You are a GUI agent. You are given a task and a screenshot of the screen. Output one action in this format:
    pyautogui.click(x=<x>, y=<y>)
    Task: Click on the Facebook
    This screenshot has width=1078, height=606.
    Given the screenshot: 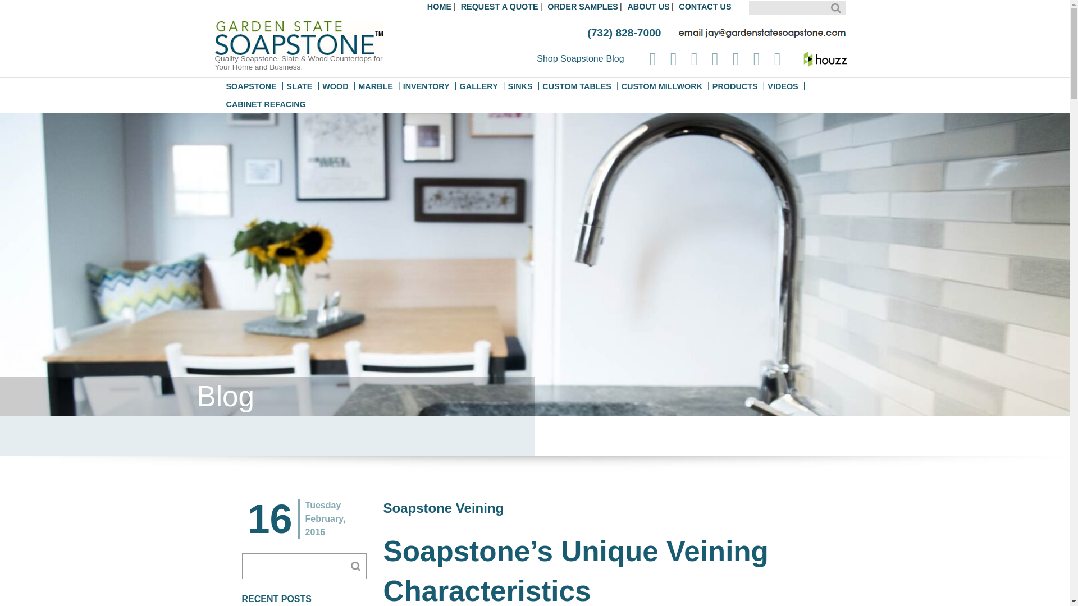 What is the action you would take?
    pyautogui.click(x=652, y=58)
    